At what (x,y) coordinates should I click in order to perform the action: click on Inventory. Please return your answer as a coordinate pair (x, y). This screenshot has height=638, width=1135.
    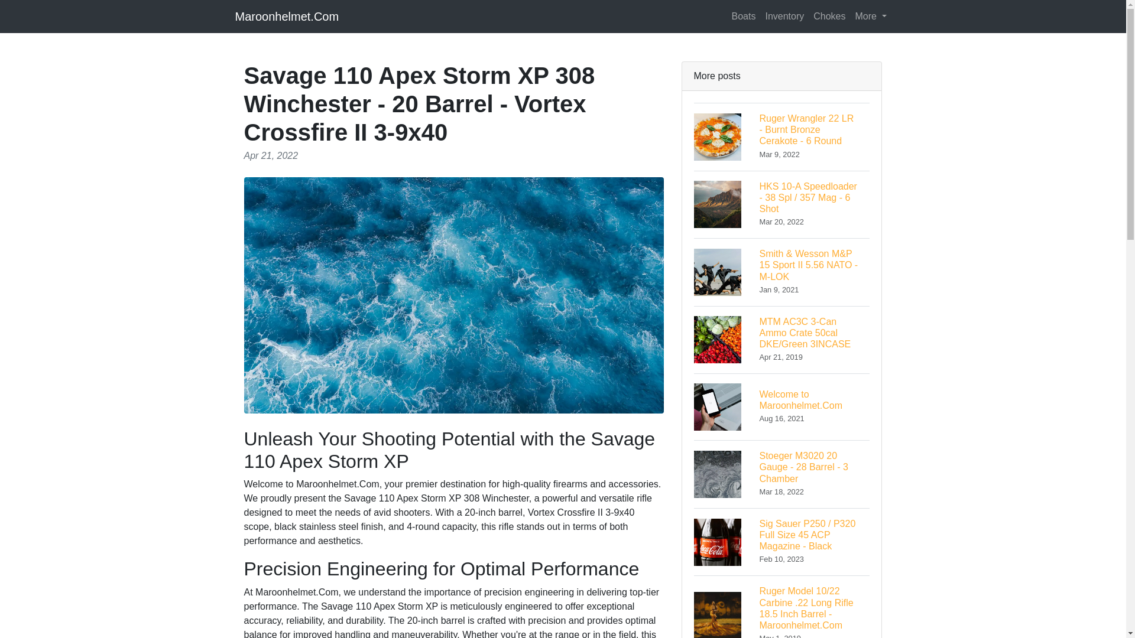
    Looking at the image, I should click on (781, 406).